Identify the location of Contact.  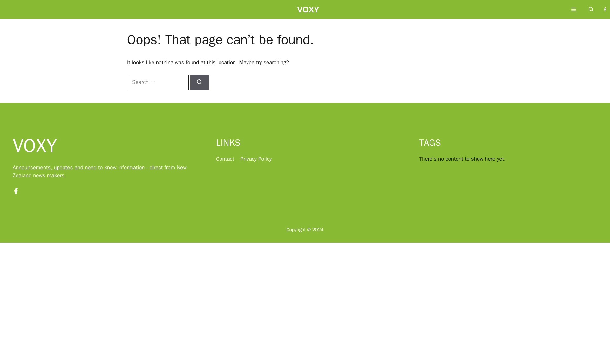
(225, 159).